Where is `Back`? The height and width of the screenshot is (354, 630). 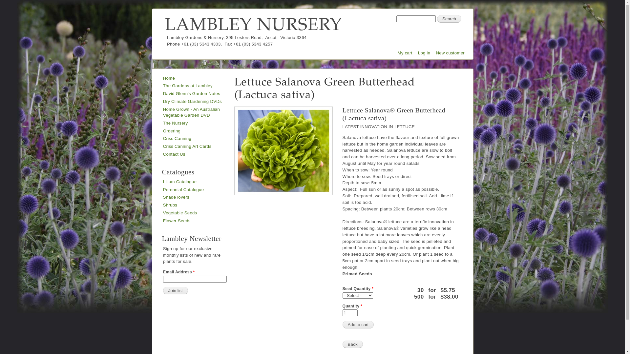
Back is located at coordinates (353, 344).